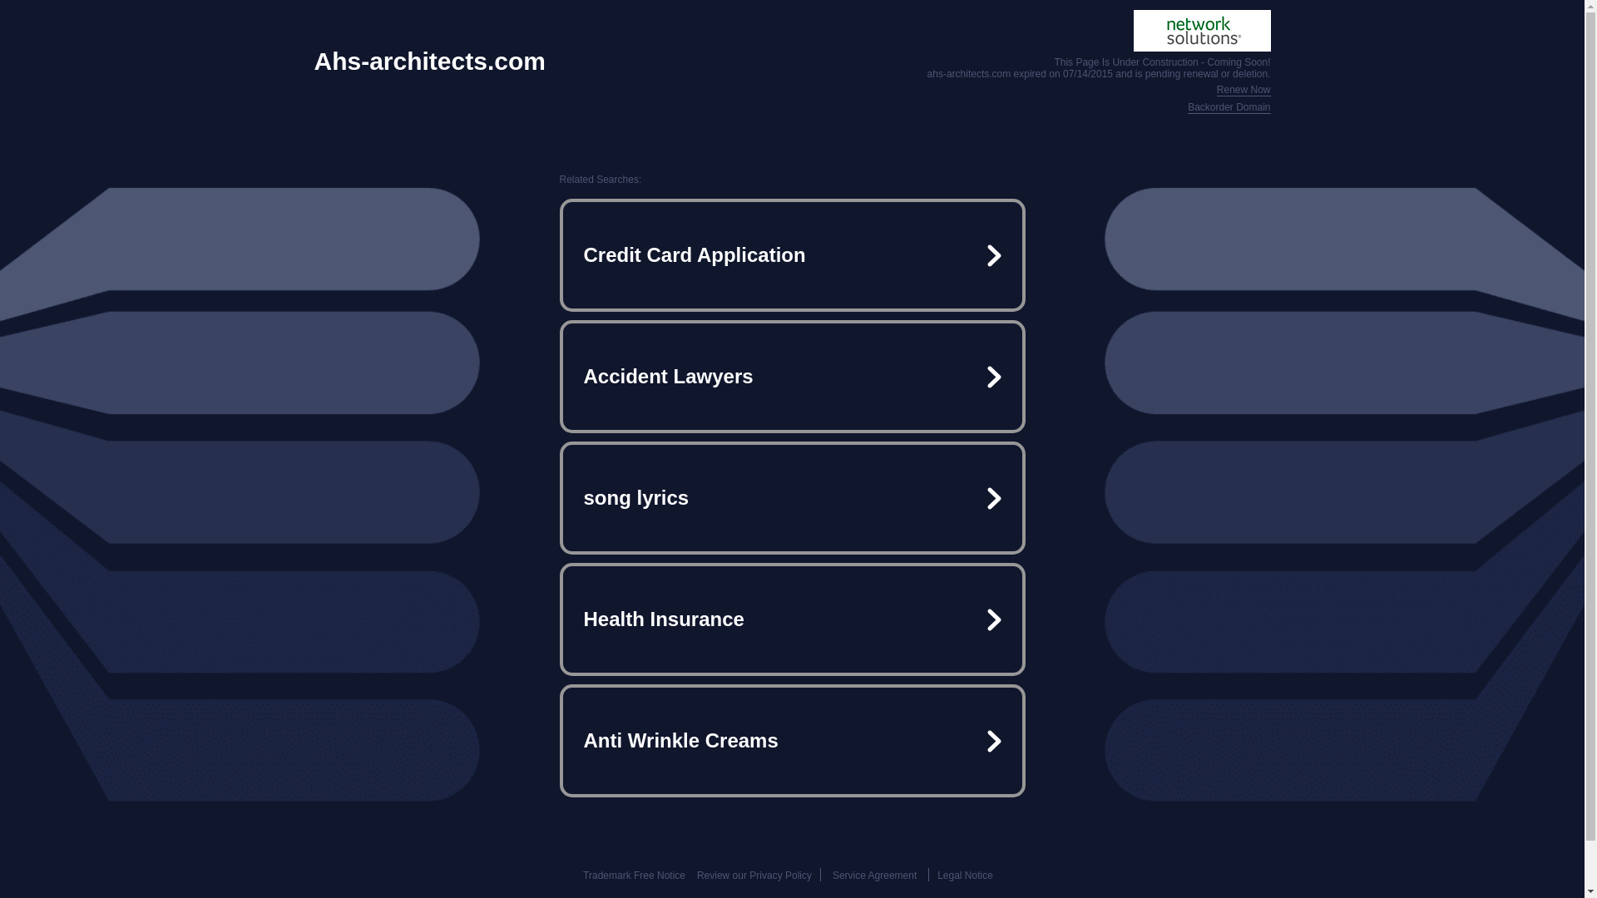  What do you see at coordinates (792, 740) in the screenshot?
I see `Anti Wrinkle Creams` at bounding box center [792, 740].